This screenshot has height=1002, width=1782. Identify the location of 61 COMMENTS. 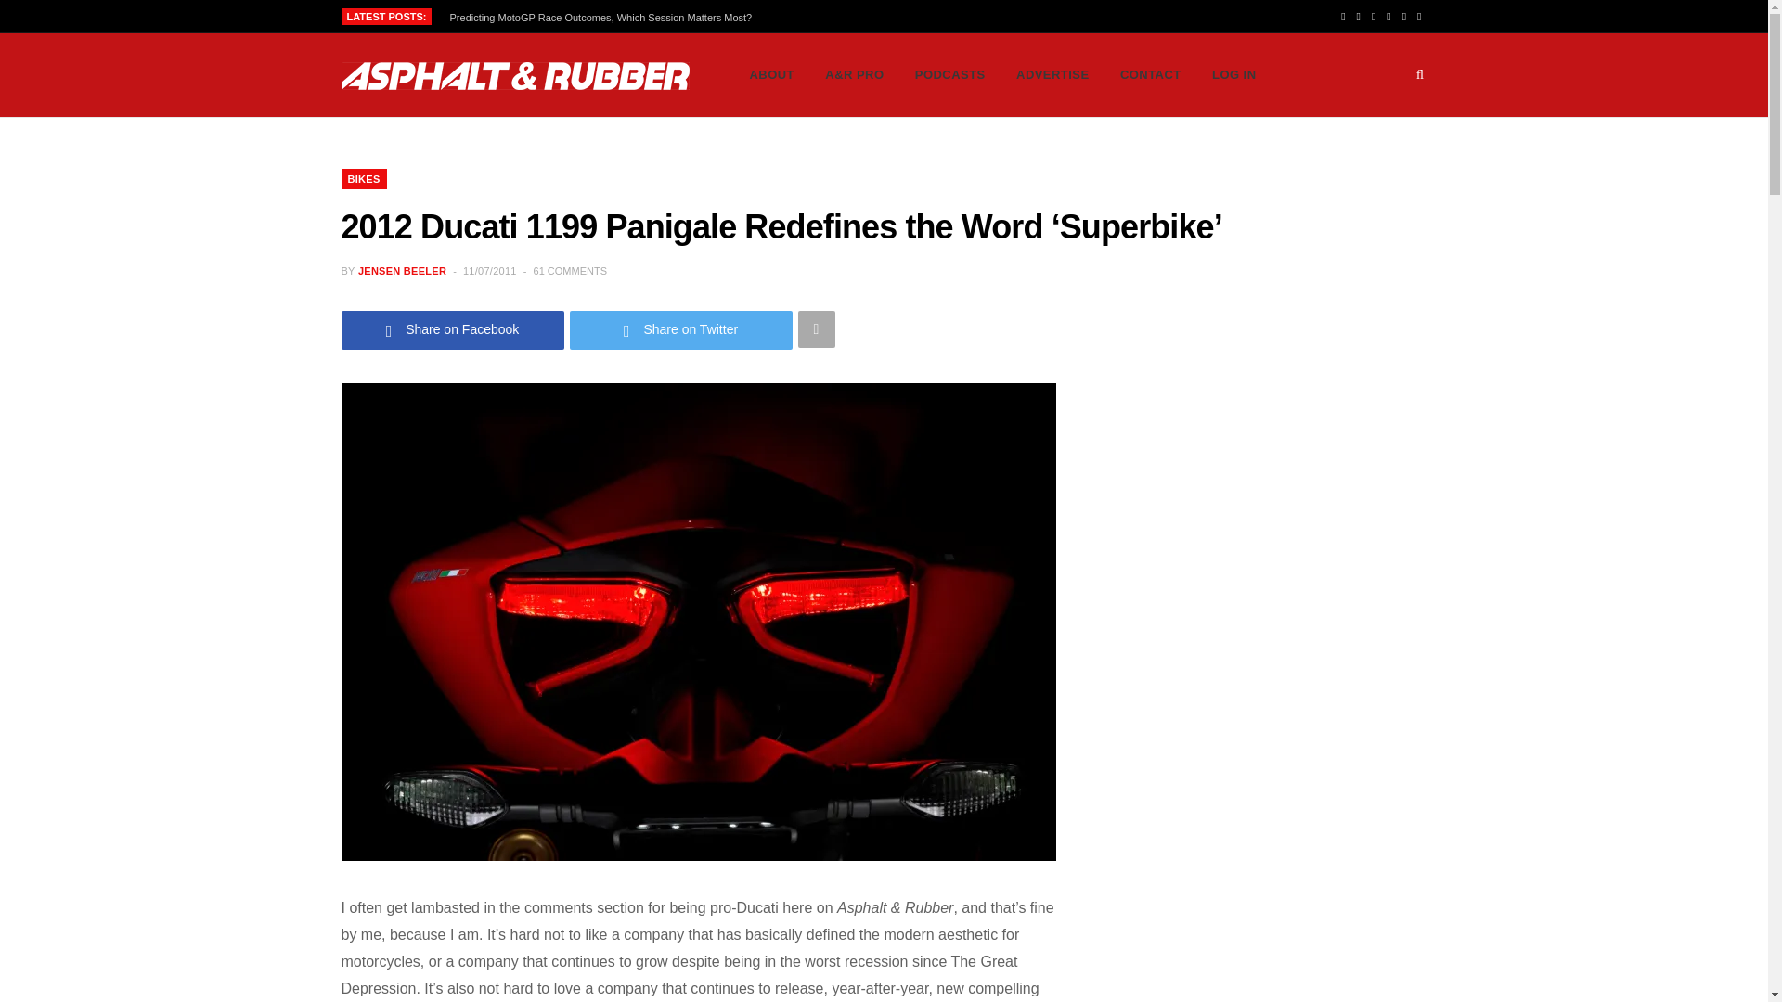
(570, 271).